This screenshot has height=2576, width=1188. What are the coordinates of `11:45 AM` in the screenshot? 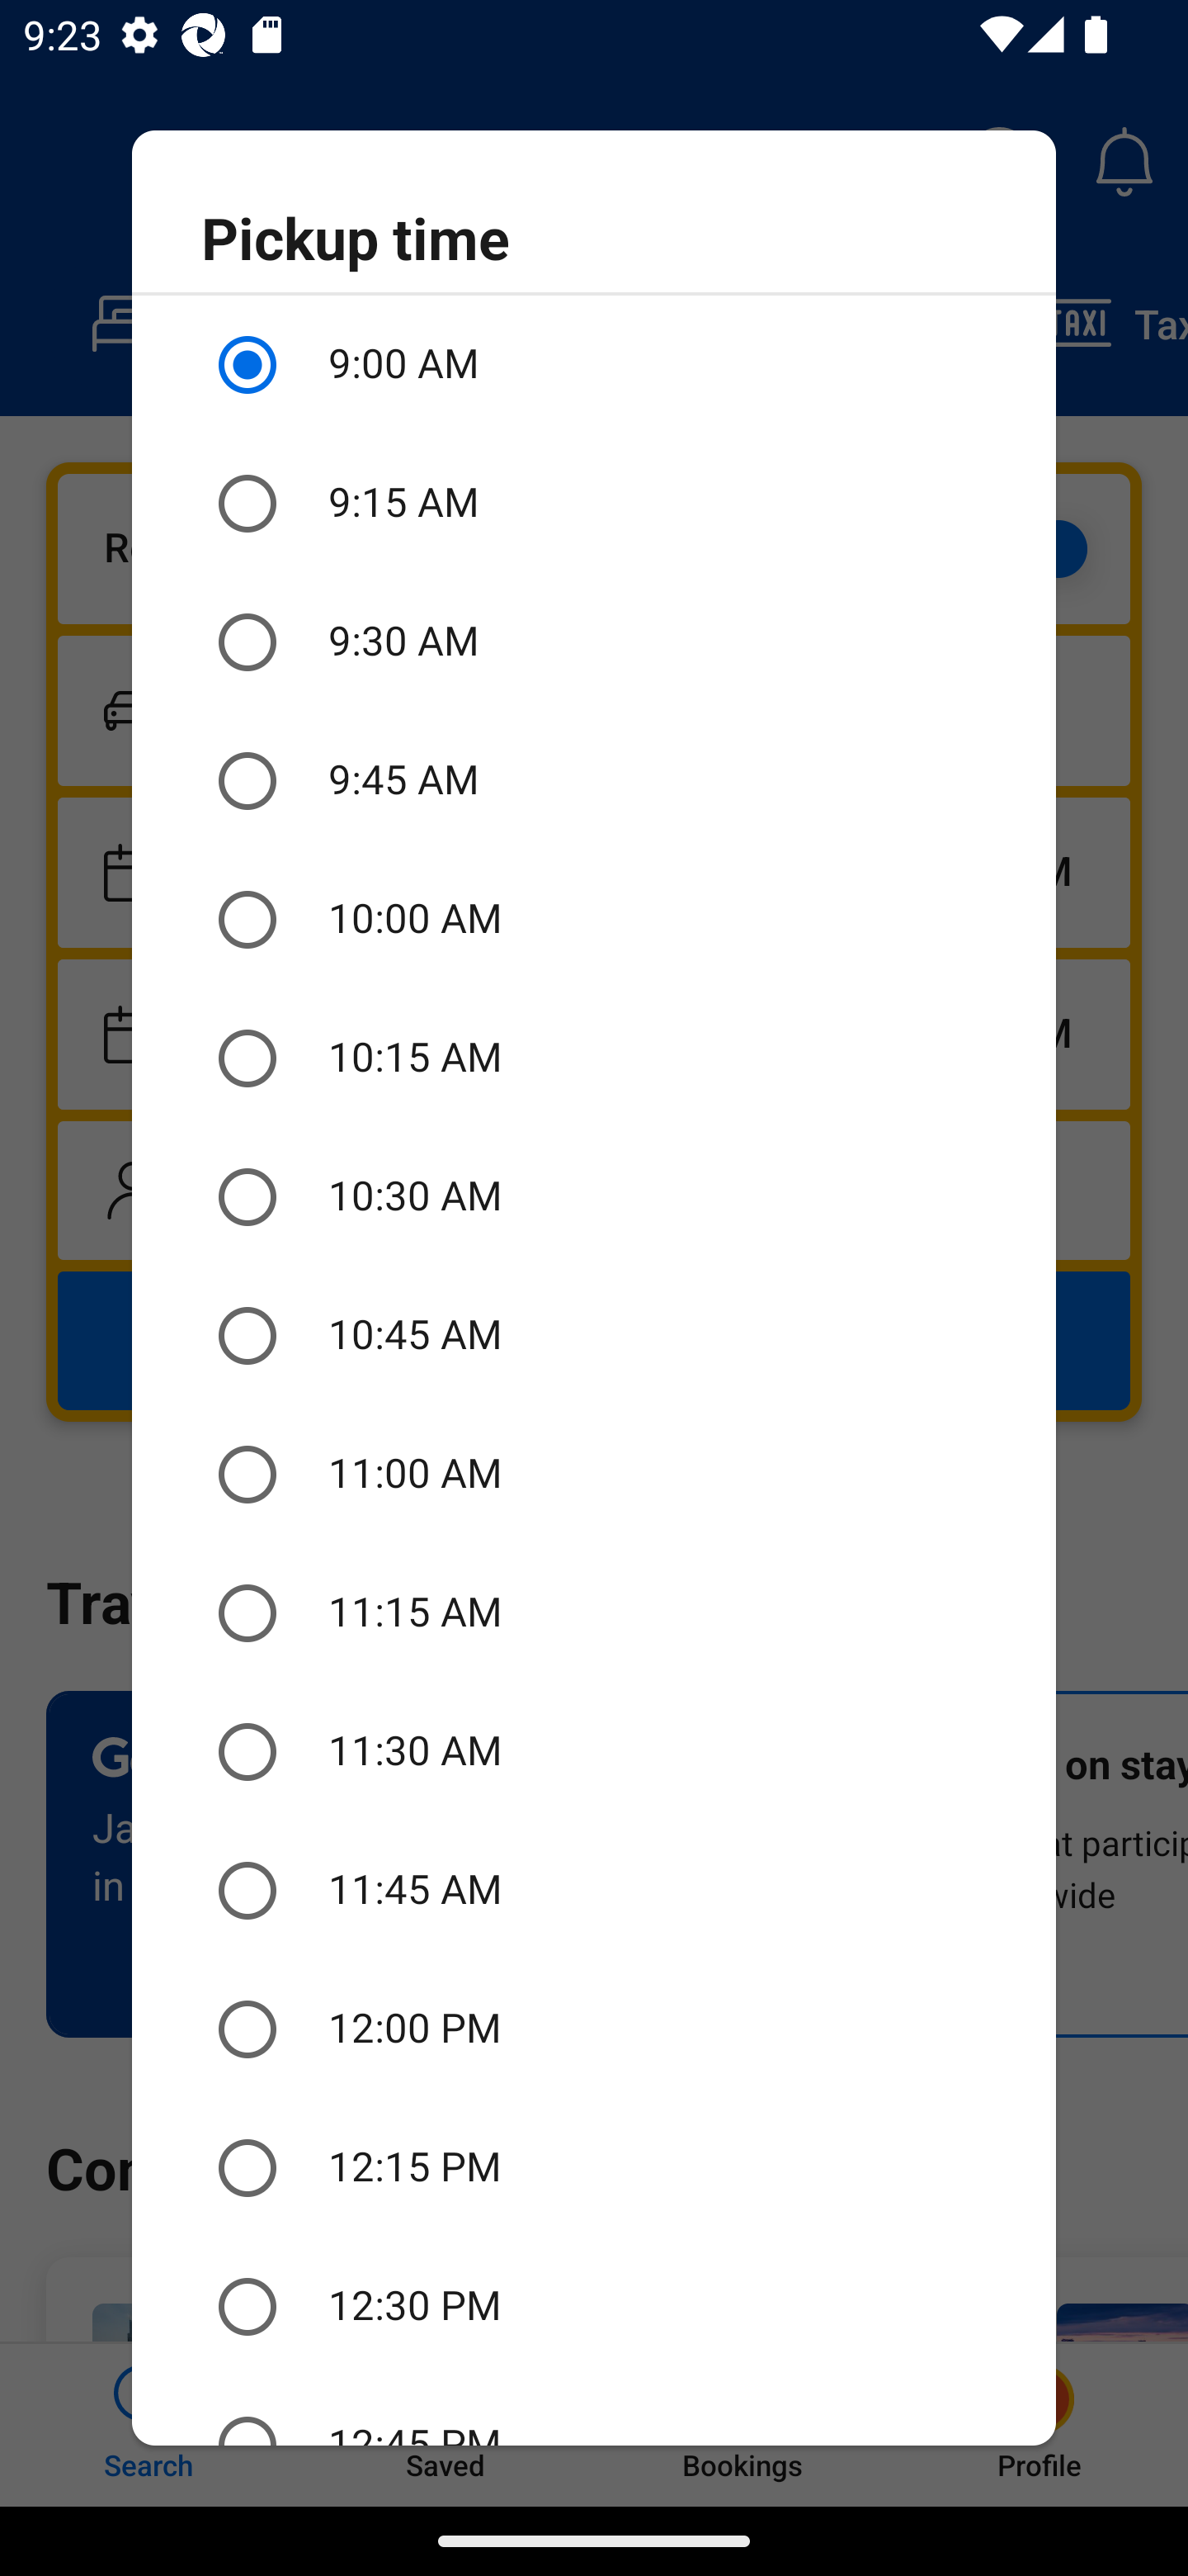 It's located at (594, 1891).